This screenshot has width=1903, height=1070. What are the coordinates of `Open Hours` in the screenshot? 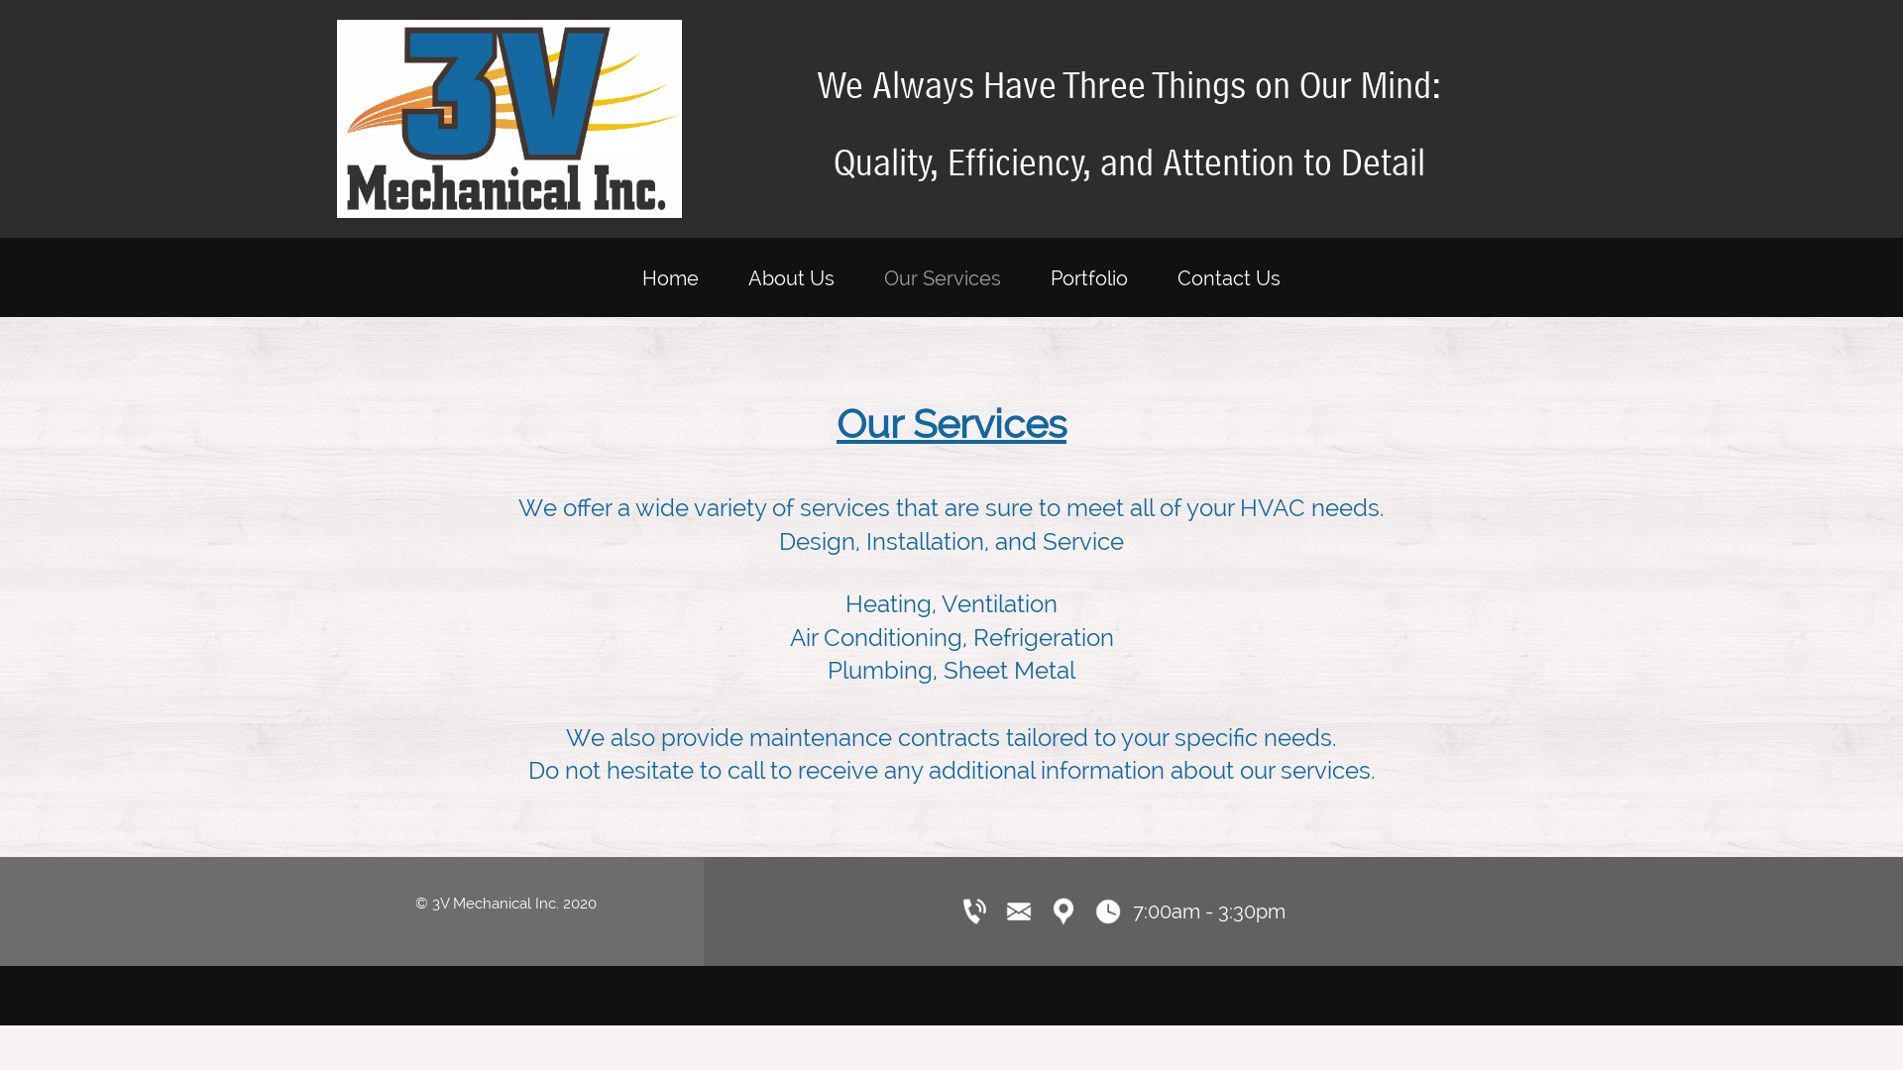 It's located at (1108, 911).